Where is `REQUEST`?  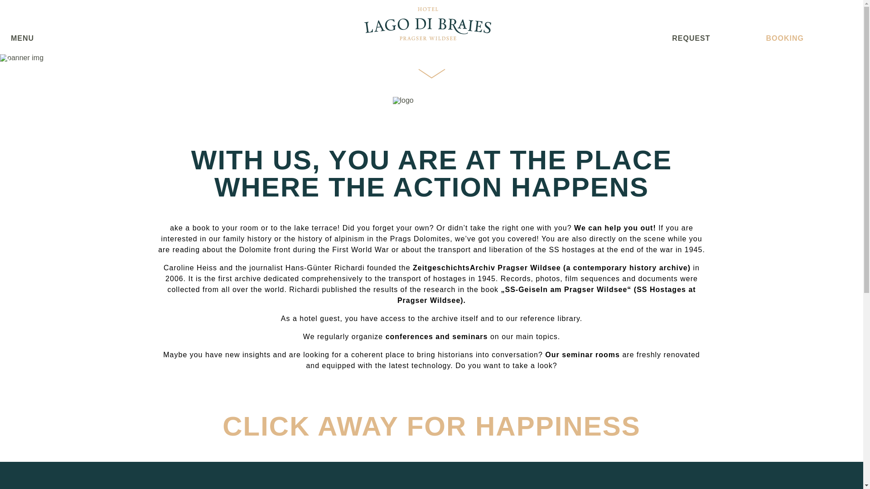 REQUEST is located at coordinates (691, 38).